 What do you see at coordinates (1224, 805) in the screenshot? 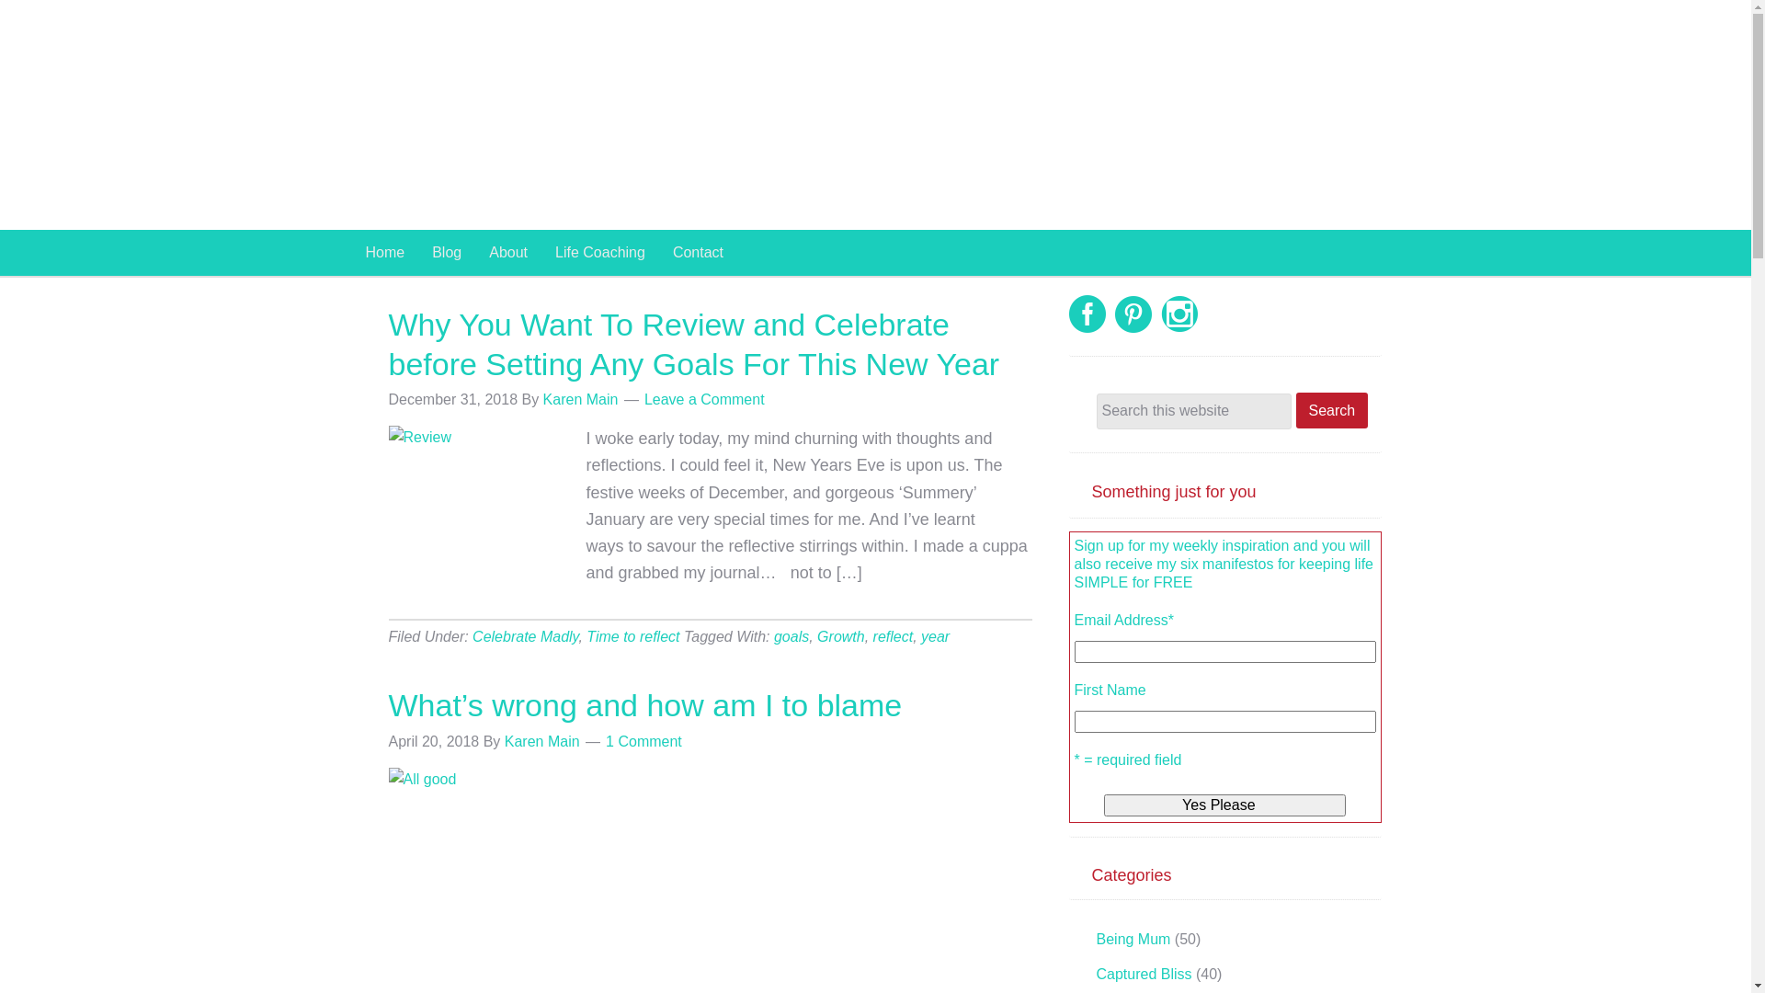
I see `Yes Please   ` at bounding box center [1224, 805].